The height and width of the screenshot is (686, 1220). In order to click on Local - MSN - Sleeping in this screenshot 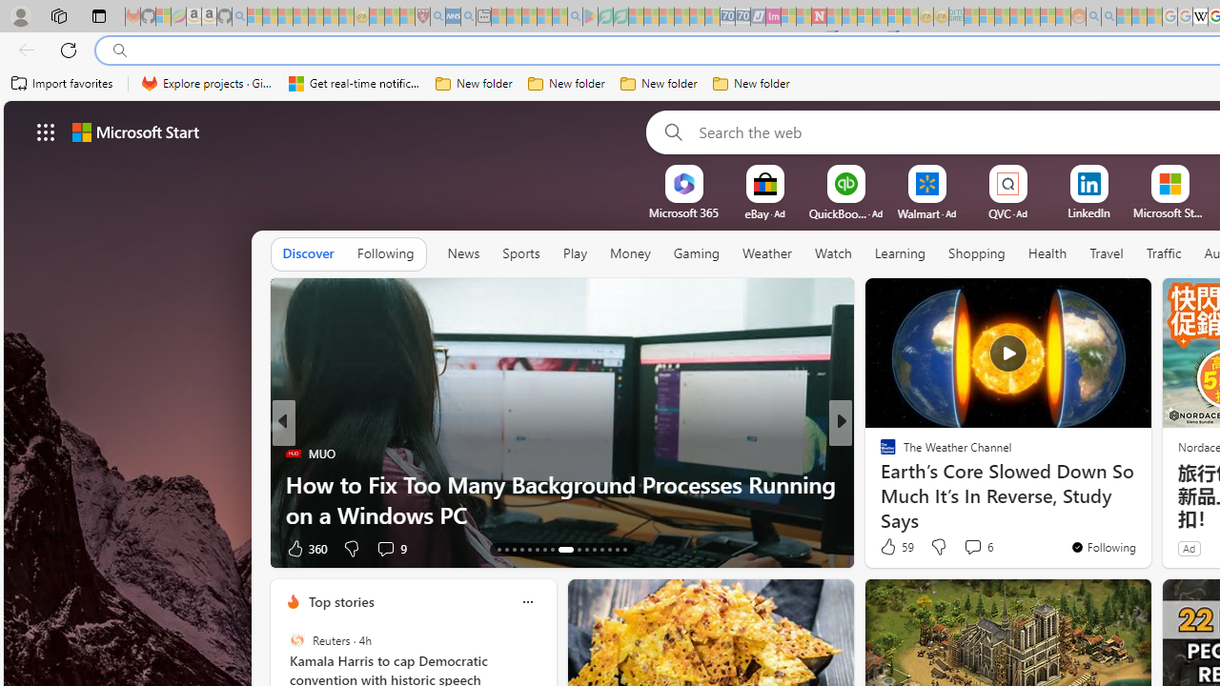, I will do `click(407, 17)`.